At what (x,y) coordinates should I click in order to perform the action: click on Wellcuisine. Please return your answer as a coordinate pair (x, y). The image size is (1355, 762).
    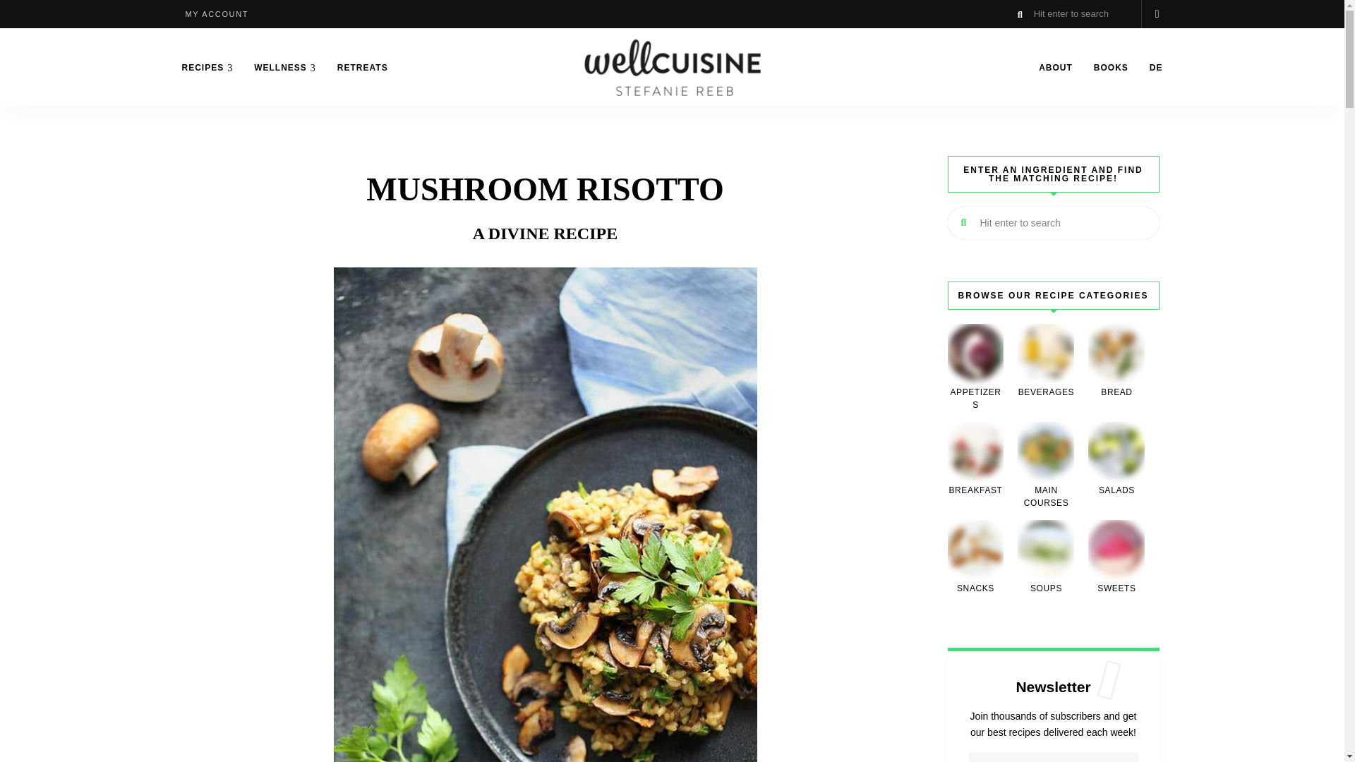
    Looking at the image, I should click on (631, 117).